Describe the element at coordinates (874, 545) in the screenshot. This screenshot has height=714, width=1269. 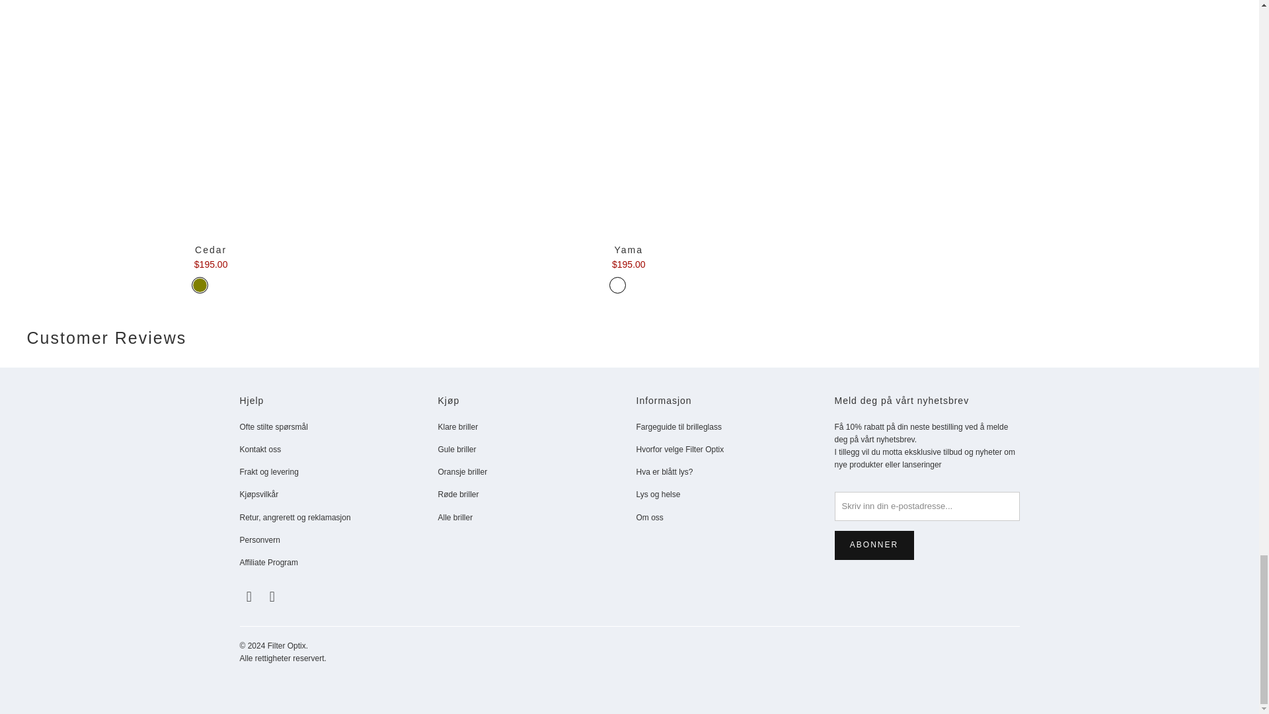
I see `Abonner` at that location.